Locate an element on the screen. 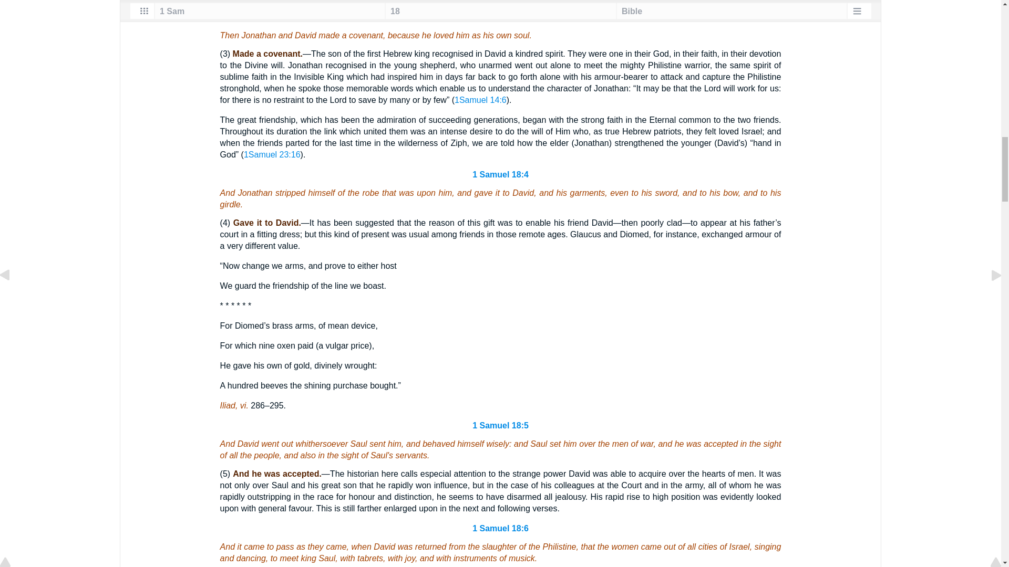 This screenshot has height=567, width=1009. 1 Samuel 18:6 is located at coordinates (500, 528).